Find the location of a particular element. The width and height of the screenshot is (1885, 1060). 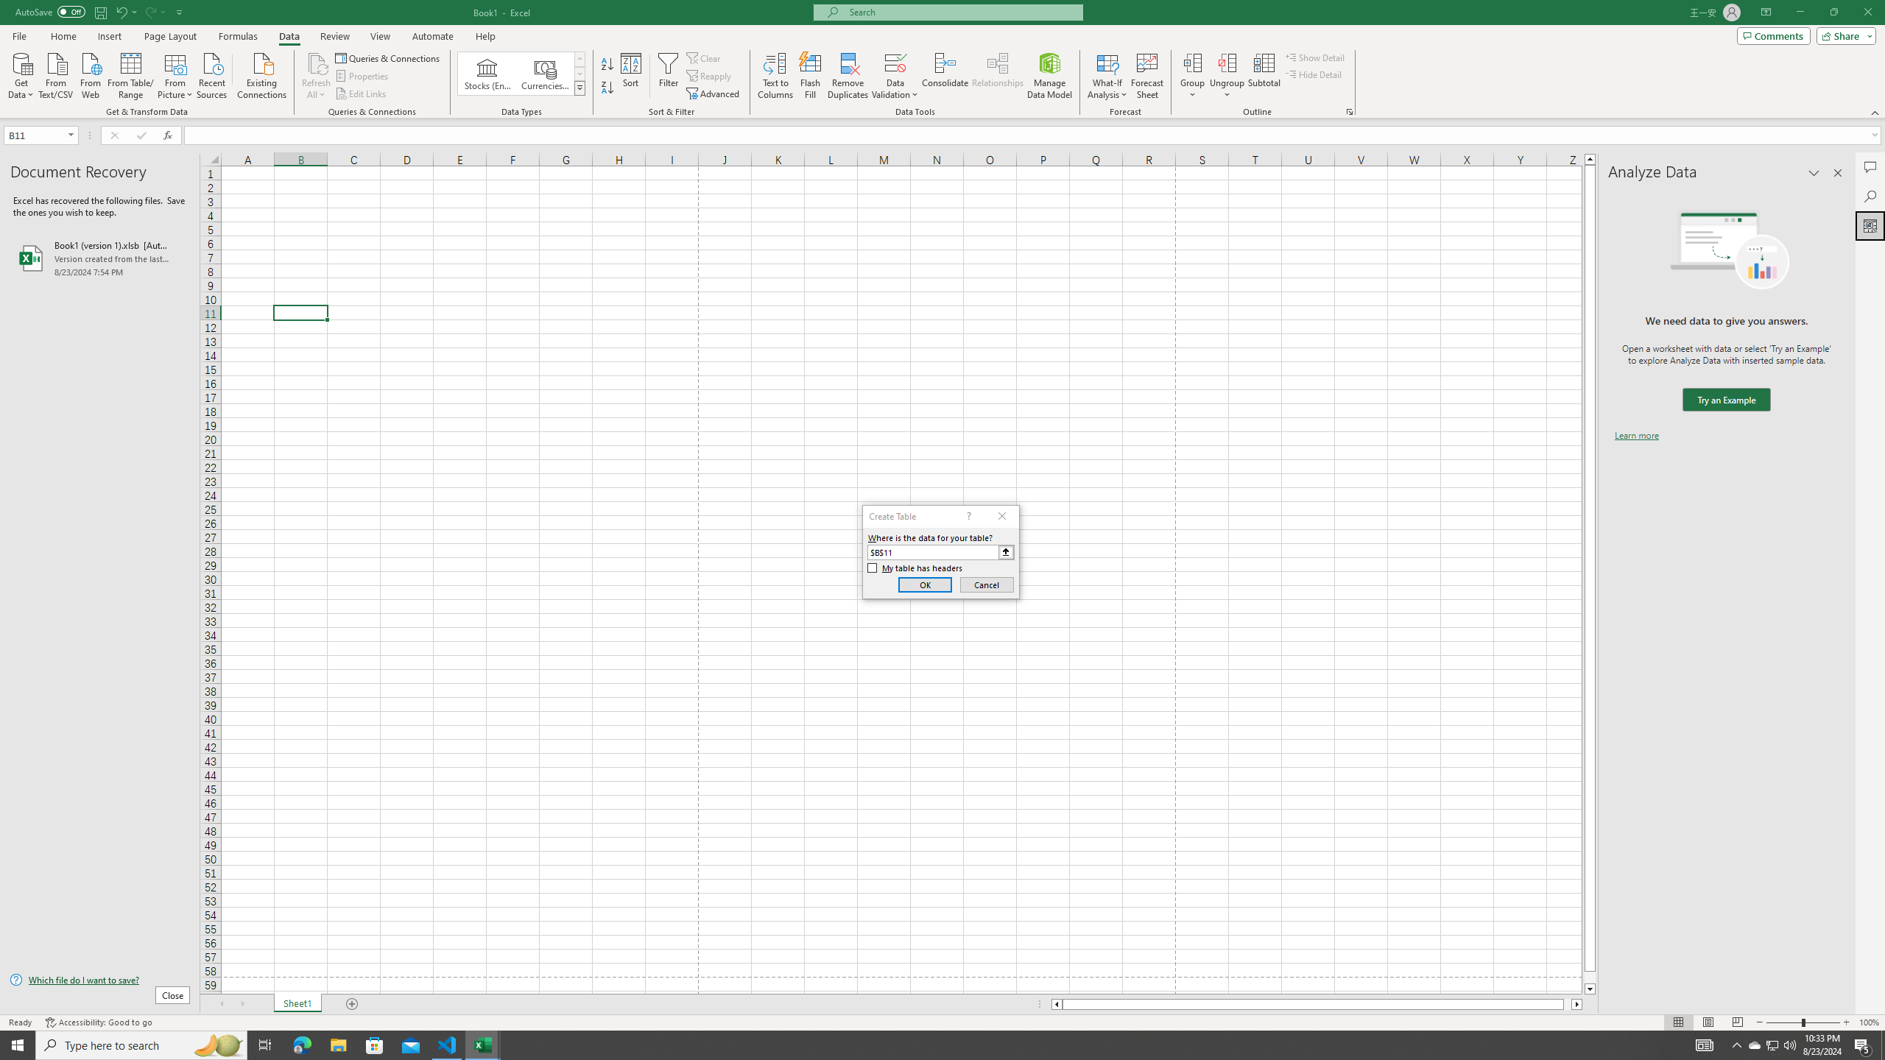

Properties is located at coordinates (364, 77).